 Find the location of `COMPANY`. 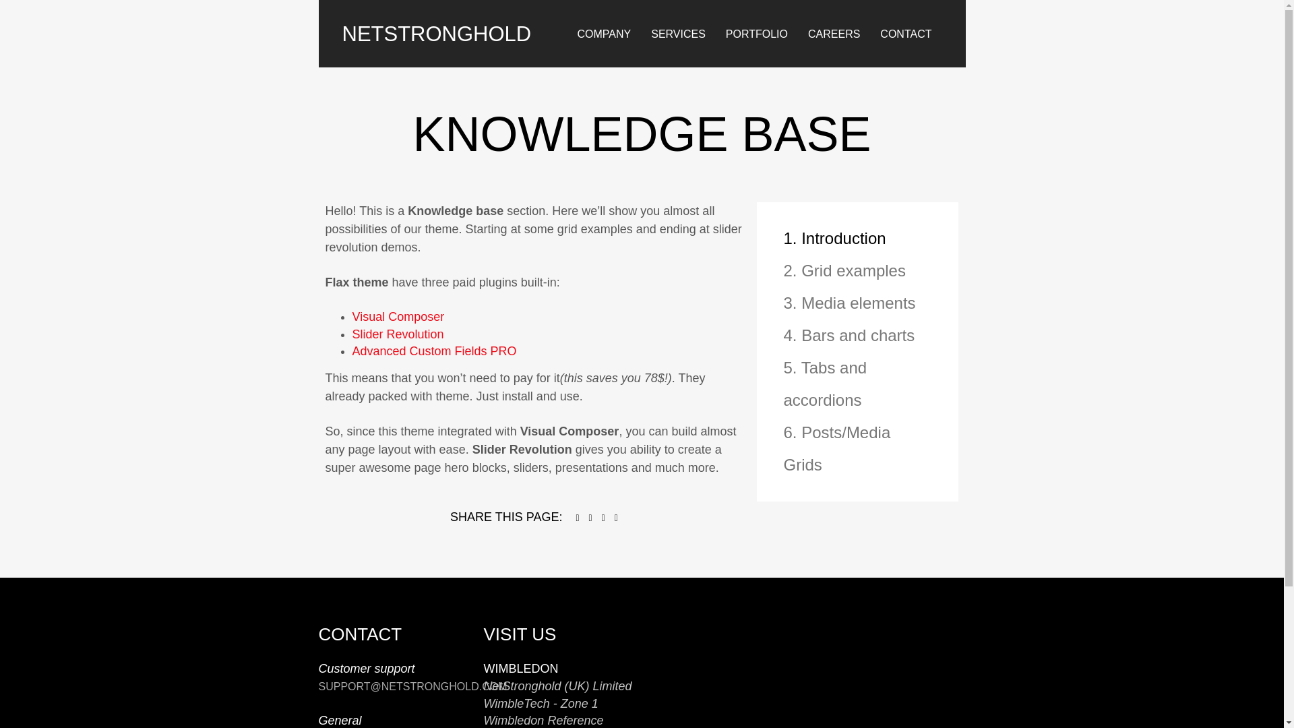

COMPANY is located at coordinates (603, 24).